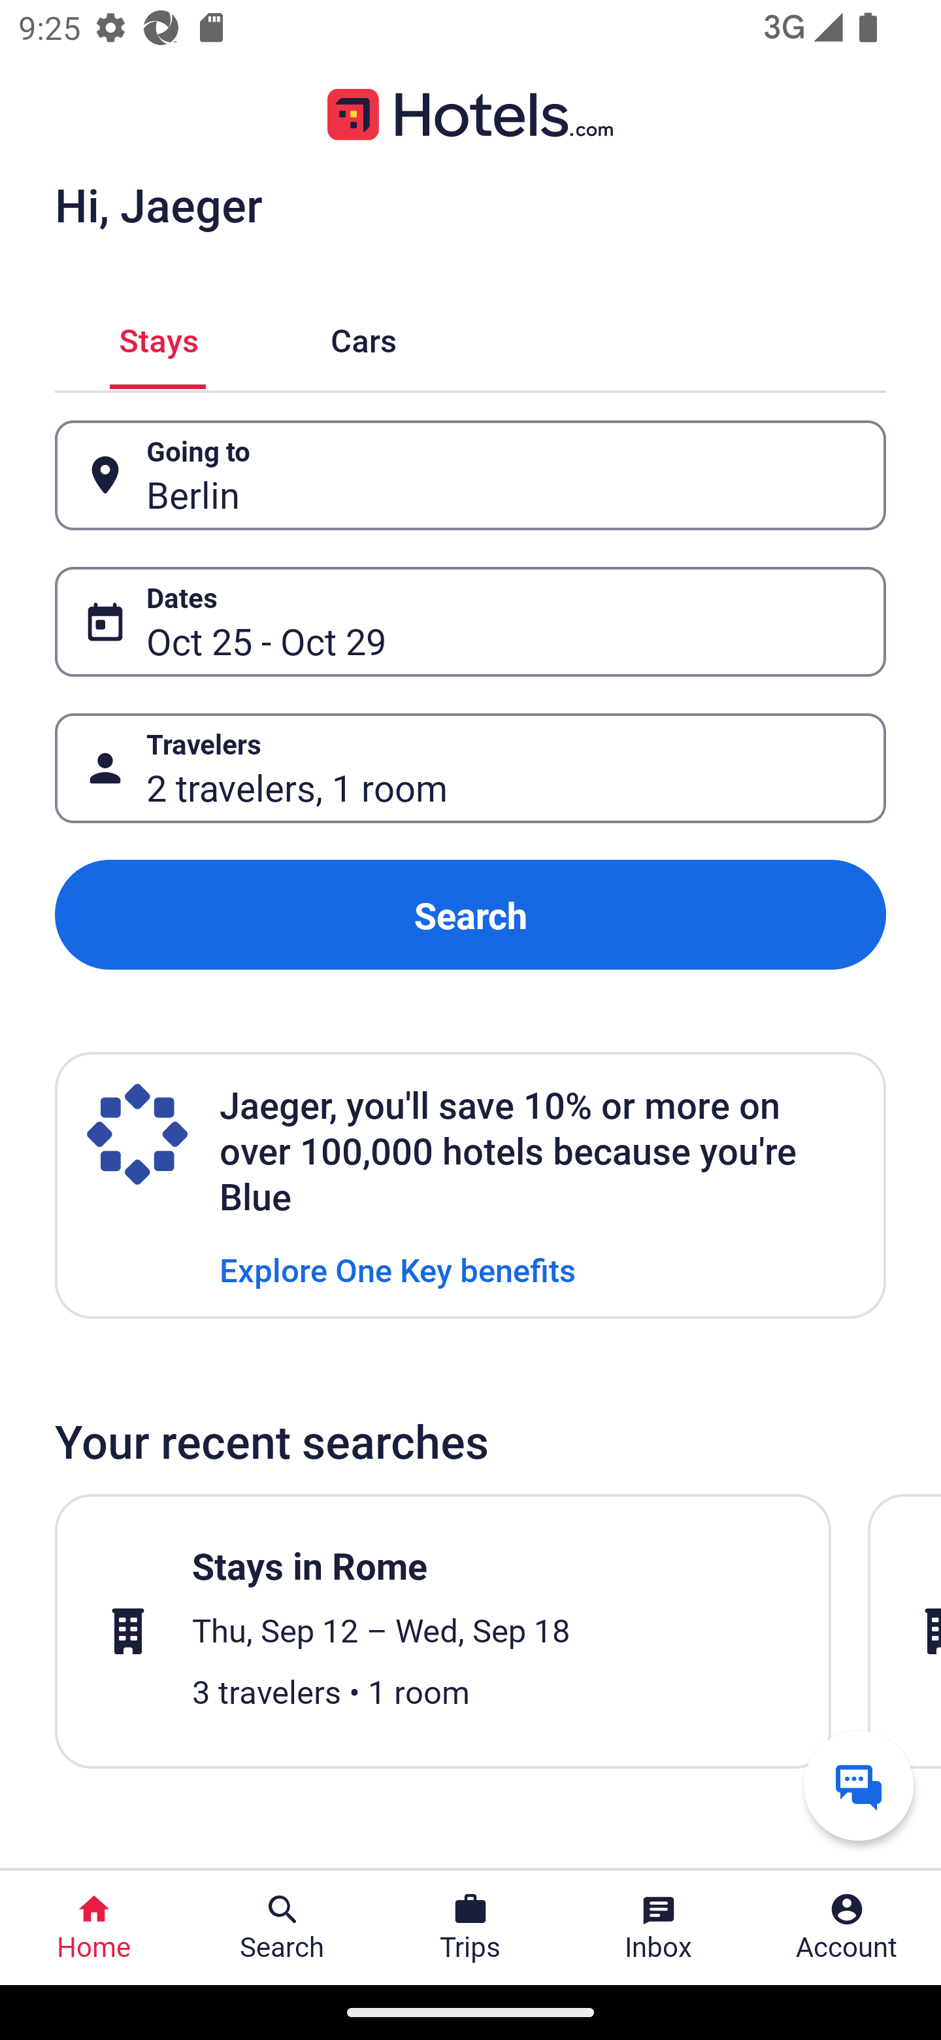  What do you see at coordinates (859, 1785) in the screenshot?
I see `Get help from a virtual agent` at bounding box center [859, 1785].